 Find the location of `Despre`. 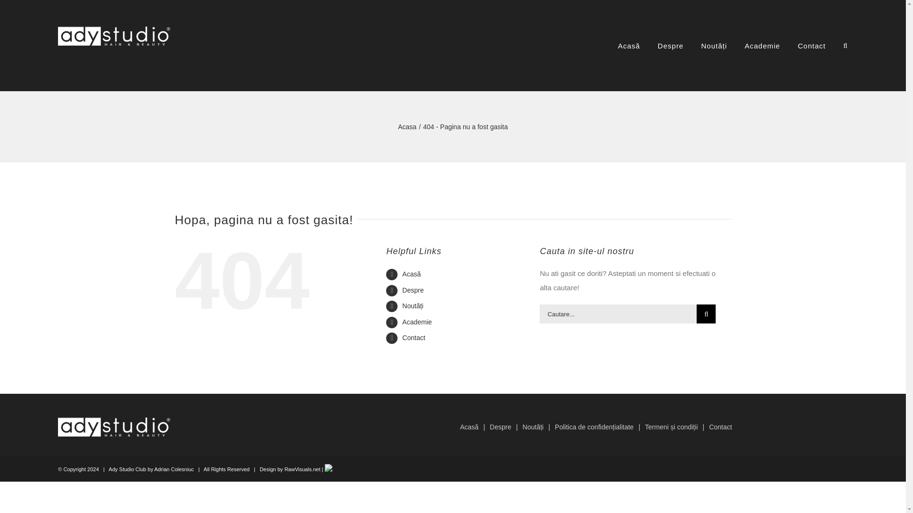

Despre is located at coordinates (413, 290).